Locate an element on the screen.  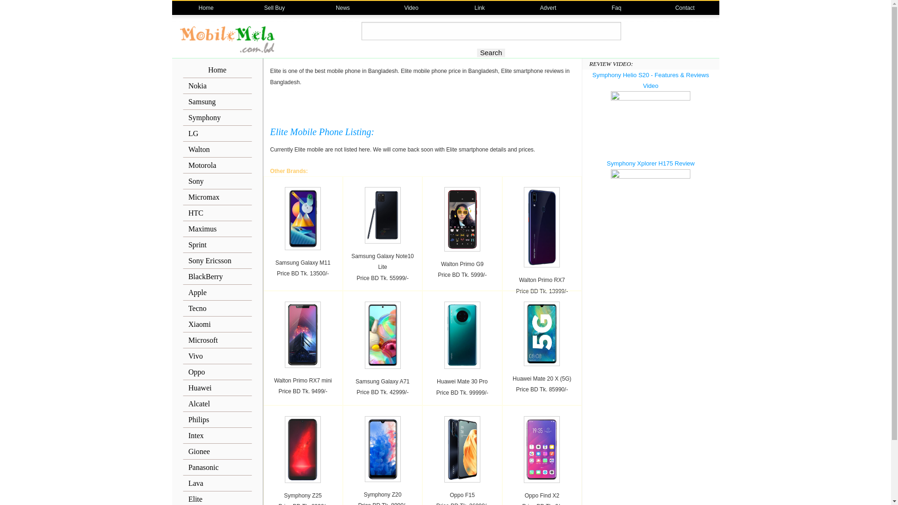
Samsung Galaxy M11 is located at coordinates (303, 262).